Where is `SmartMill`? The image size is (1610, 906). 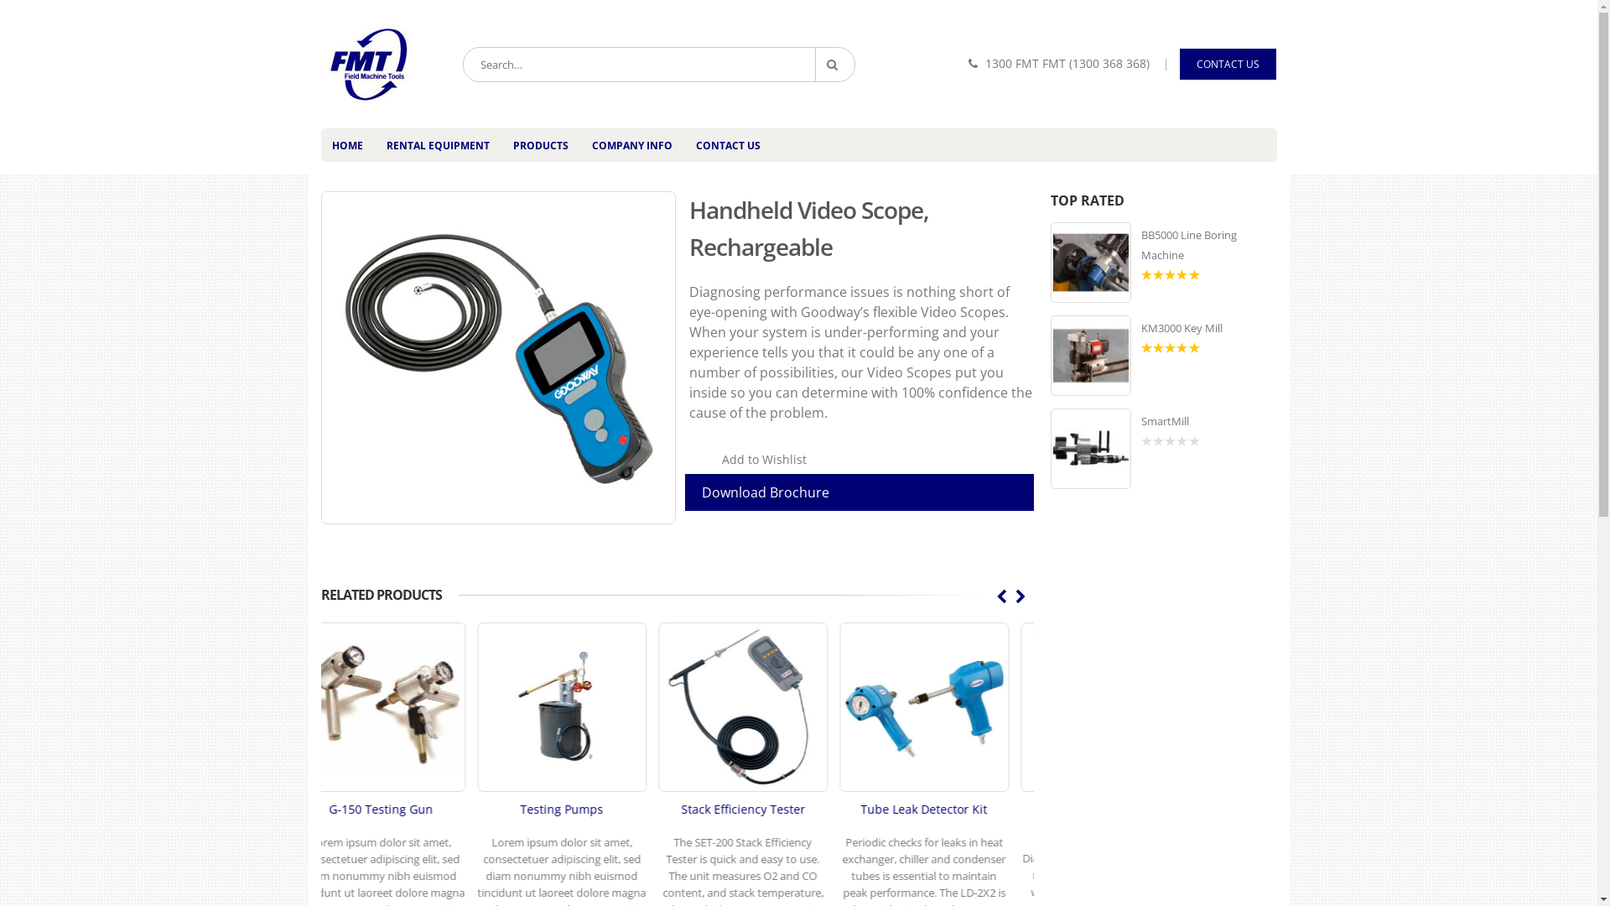
SmartMill is located at coordinates (1090, 449).